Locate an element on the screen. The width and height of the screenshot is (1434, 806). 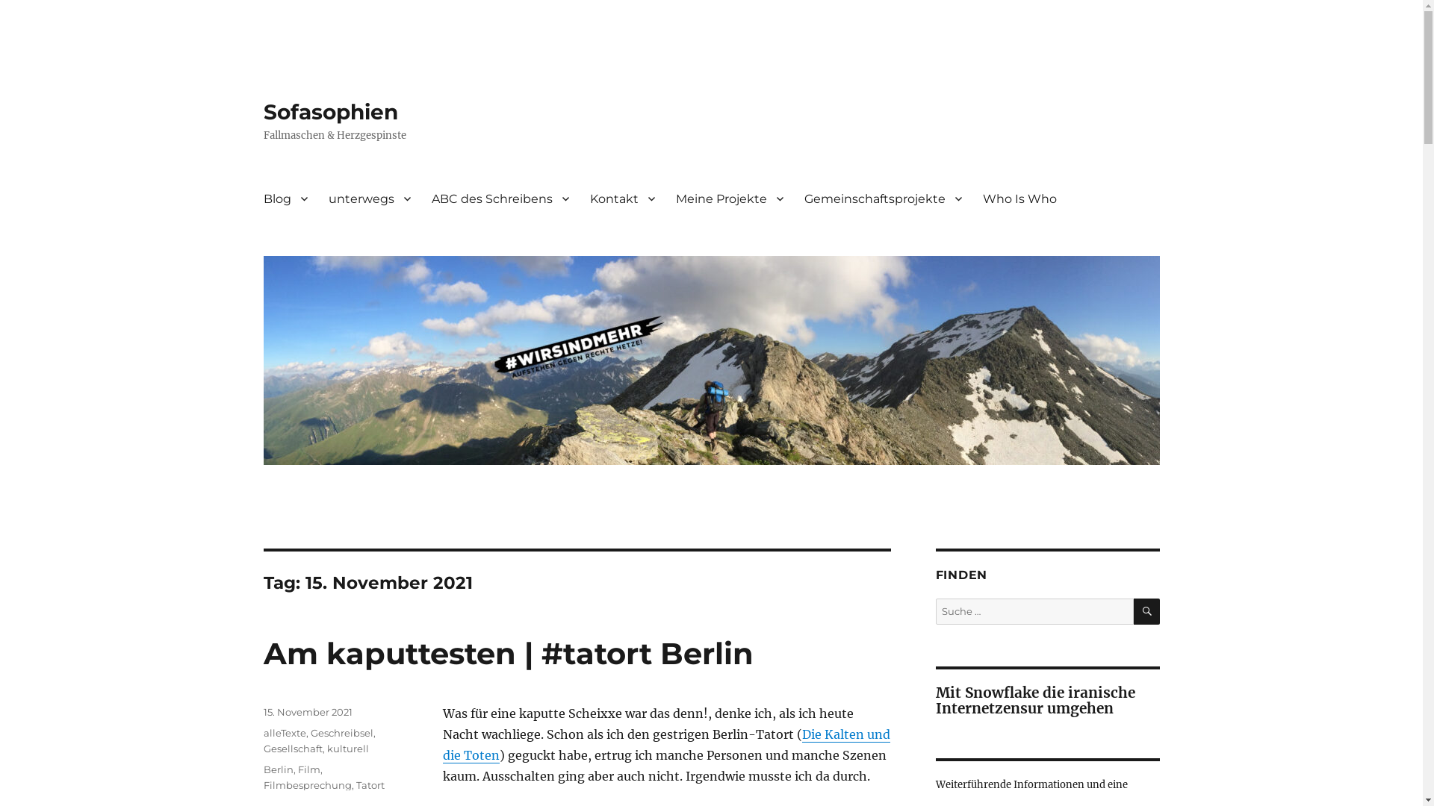
Gesellschaft is located at coordinates (293, 749).